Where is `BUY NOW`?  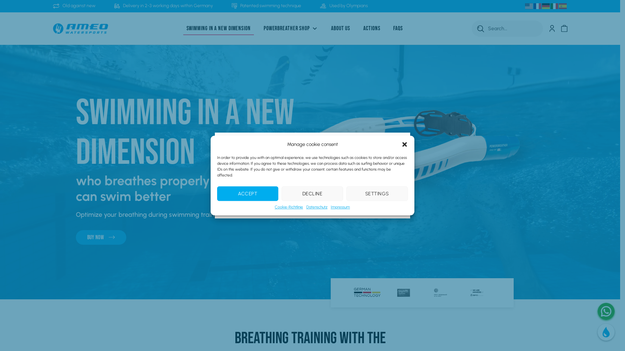 BUY NOW is located at coordinates (101, 237).